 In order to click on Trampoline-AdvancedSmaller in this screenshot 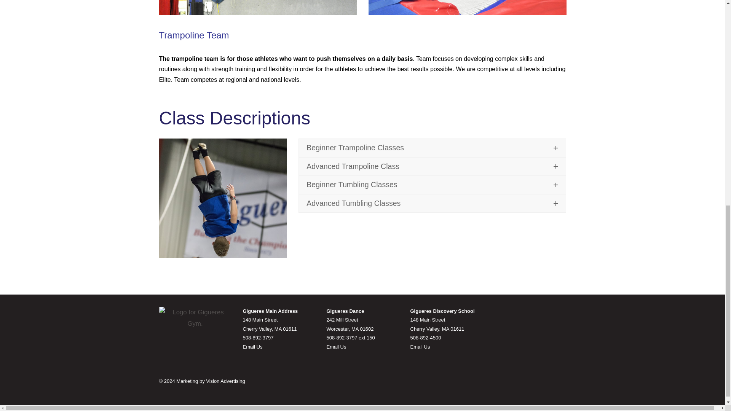, I will do `click(258, 8)`.